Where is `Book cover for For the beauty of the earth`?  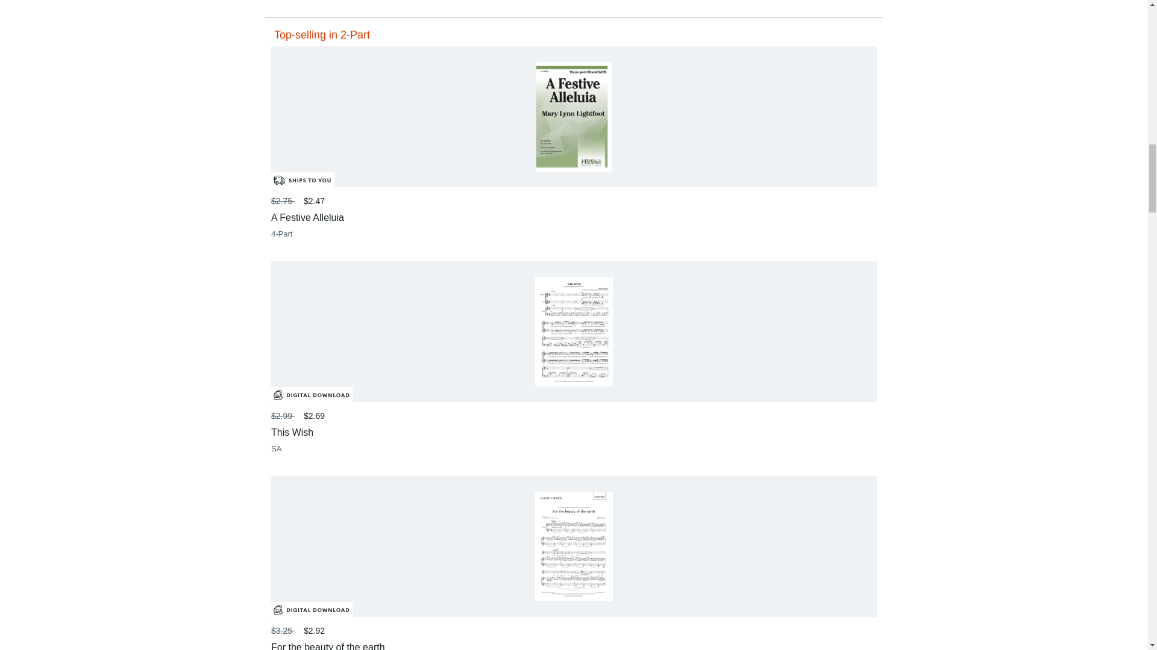
Book cover for For the beauty of the earth is located at coordinates (574, 546).